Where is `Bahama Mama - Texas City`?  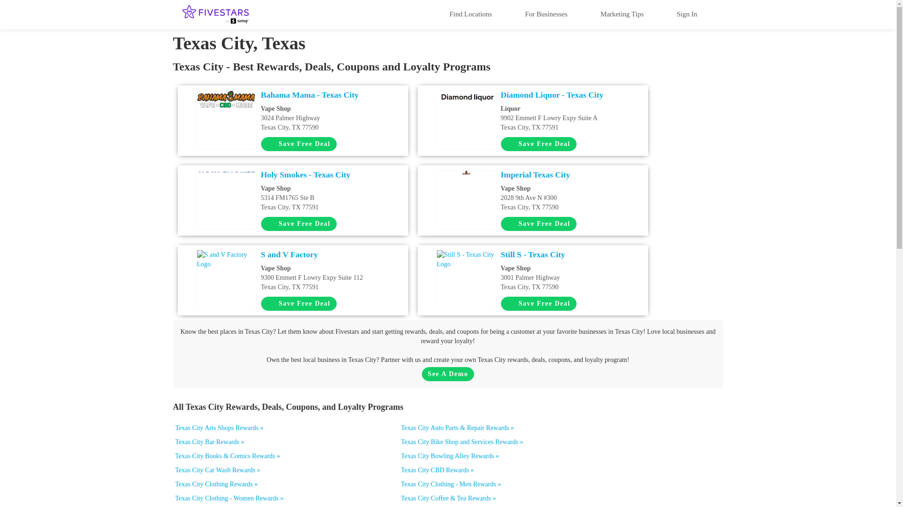
Bahama Mama - Texas City is located at coordinates (324, 95).